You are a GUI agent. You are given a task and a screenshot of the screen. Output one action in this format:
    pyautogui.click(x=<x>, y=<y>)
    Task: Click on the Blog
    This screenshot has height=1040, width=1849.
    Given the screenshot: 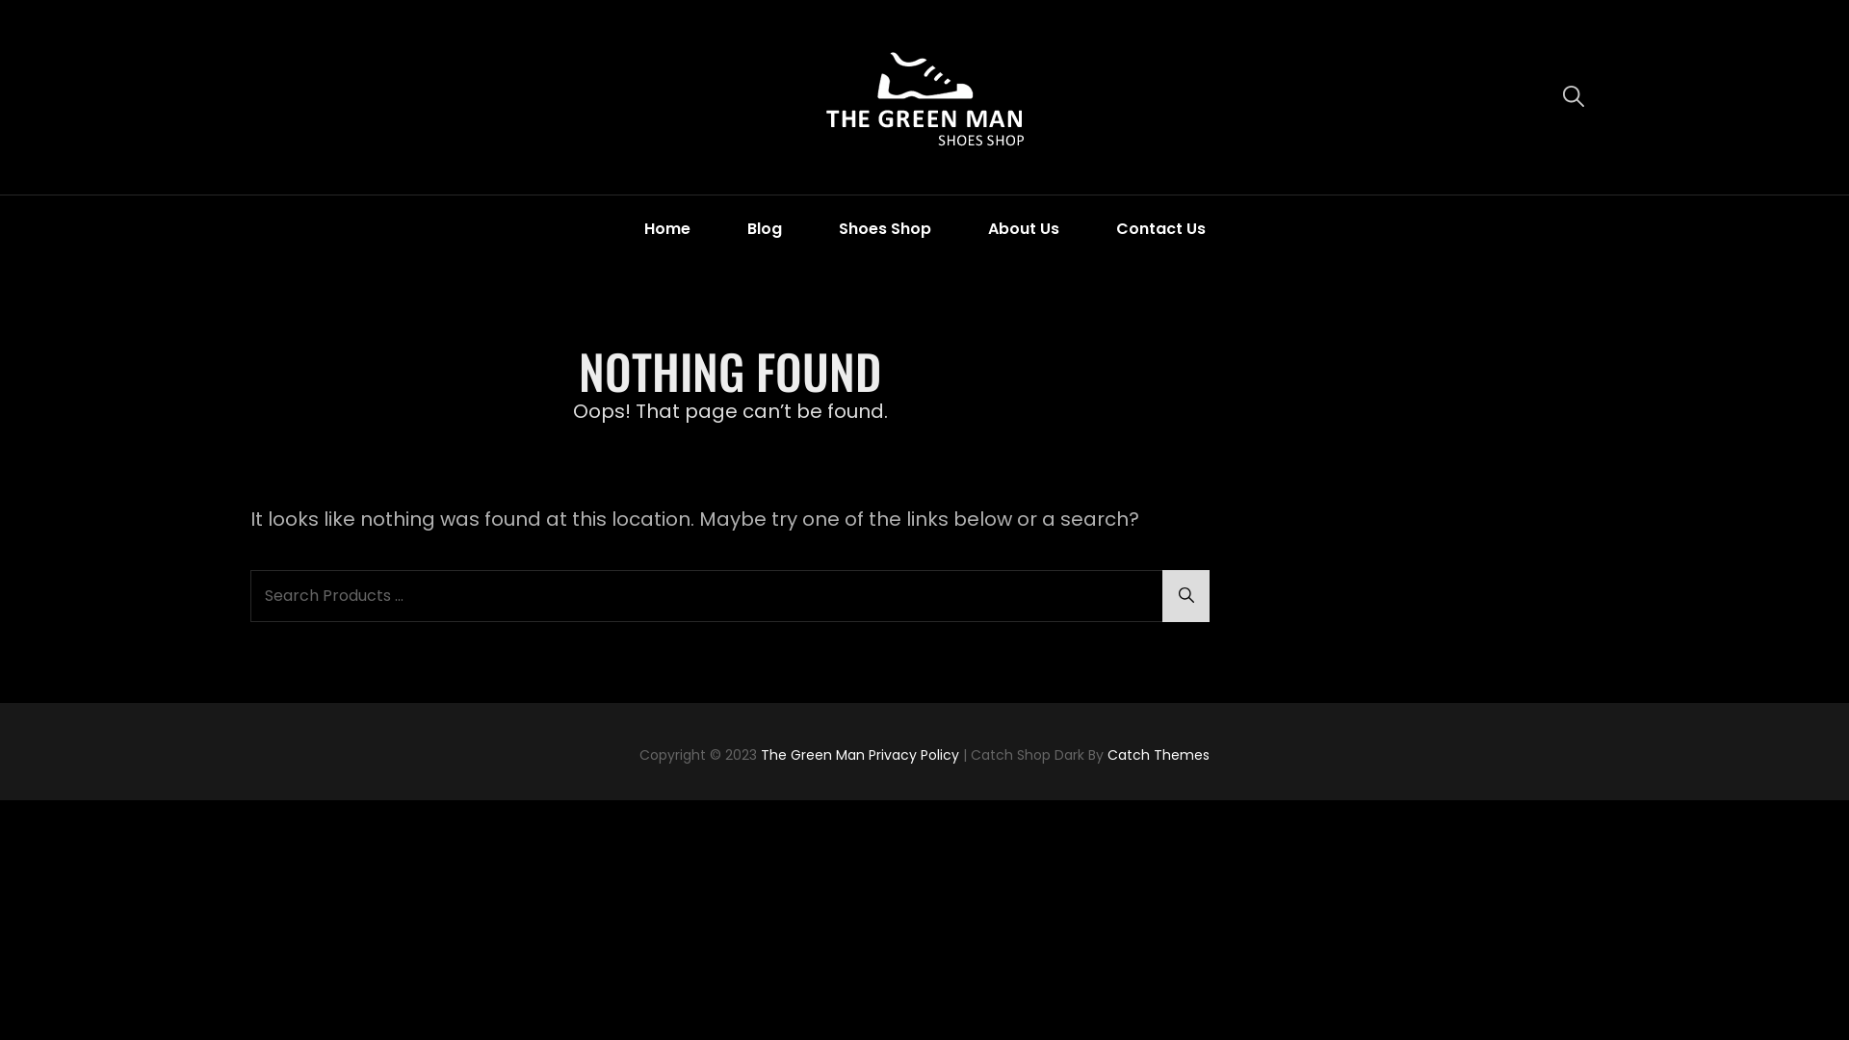 What is the action you would take?
    pyautogui.click(x=764, y=229)
    